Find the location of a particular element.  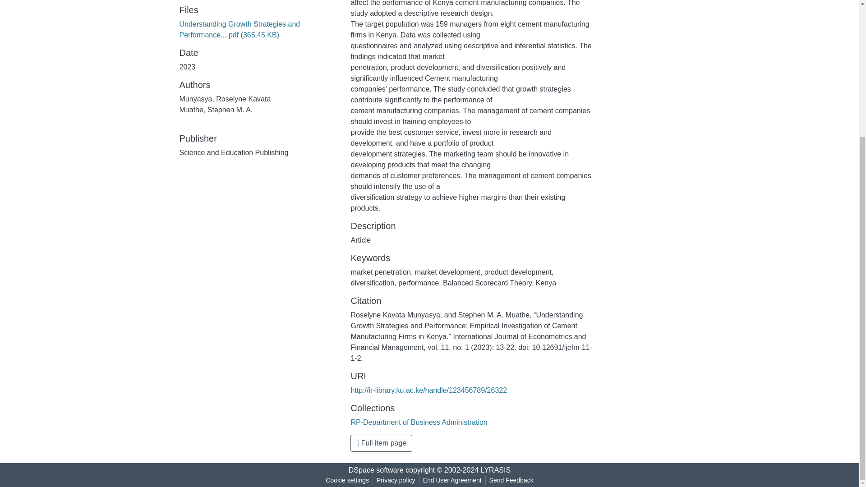

Cookie settings is located at coordinates (347, 480).